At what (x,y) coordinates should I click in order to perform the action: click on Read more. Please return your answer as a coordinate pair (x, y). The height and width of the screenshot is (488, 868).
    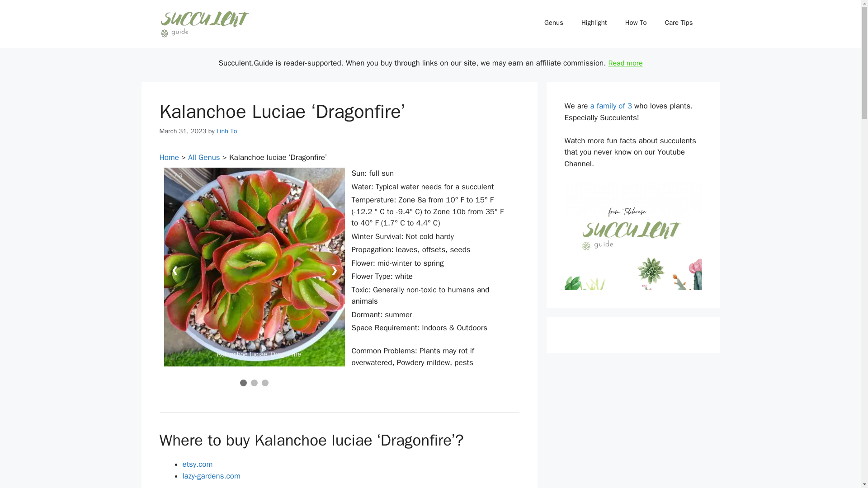
    Looking at the image, I should click on (625, 63).